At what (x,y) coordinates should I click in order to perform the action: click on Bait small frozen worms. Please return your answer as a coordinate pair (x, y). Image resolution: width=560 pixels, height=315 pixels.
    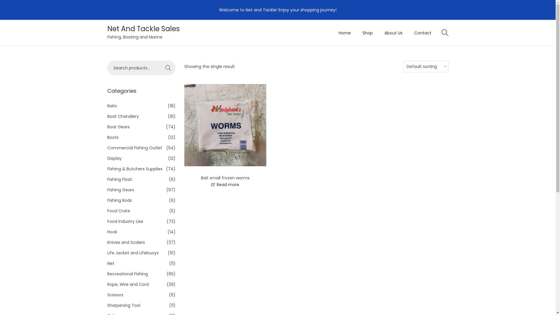
    Looking at the image, I should click on (225, 178).